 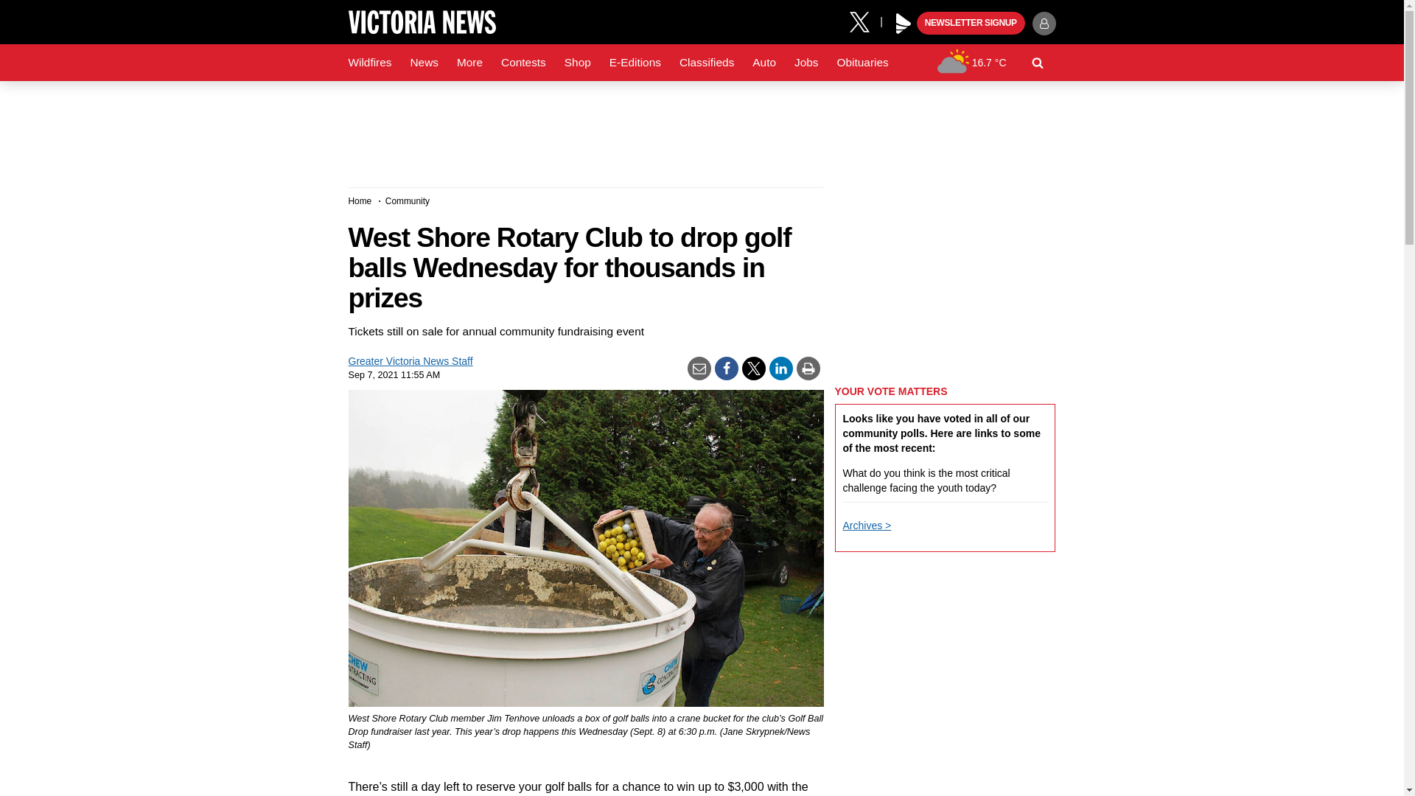 I want to click on X, so click(x=864, y=21).